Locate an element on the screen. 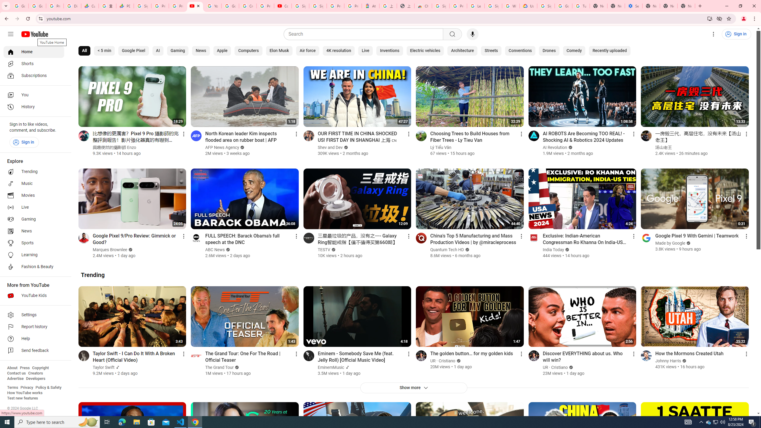 The width and height of the screenshot is (761, 428). Movies is located at coordinates (34, 196).